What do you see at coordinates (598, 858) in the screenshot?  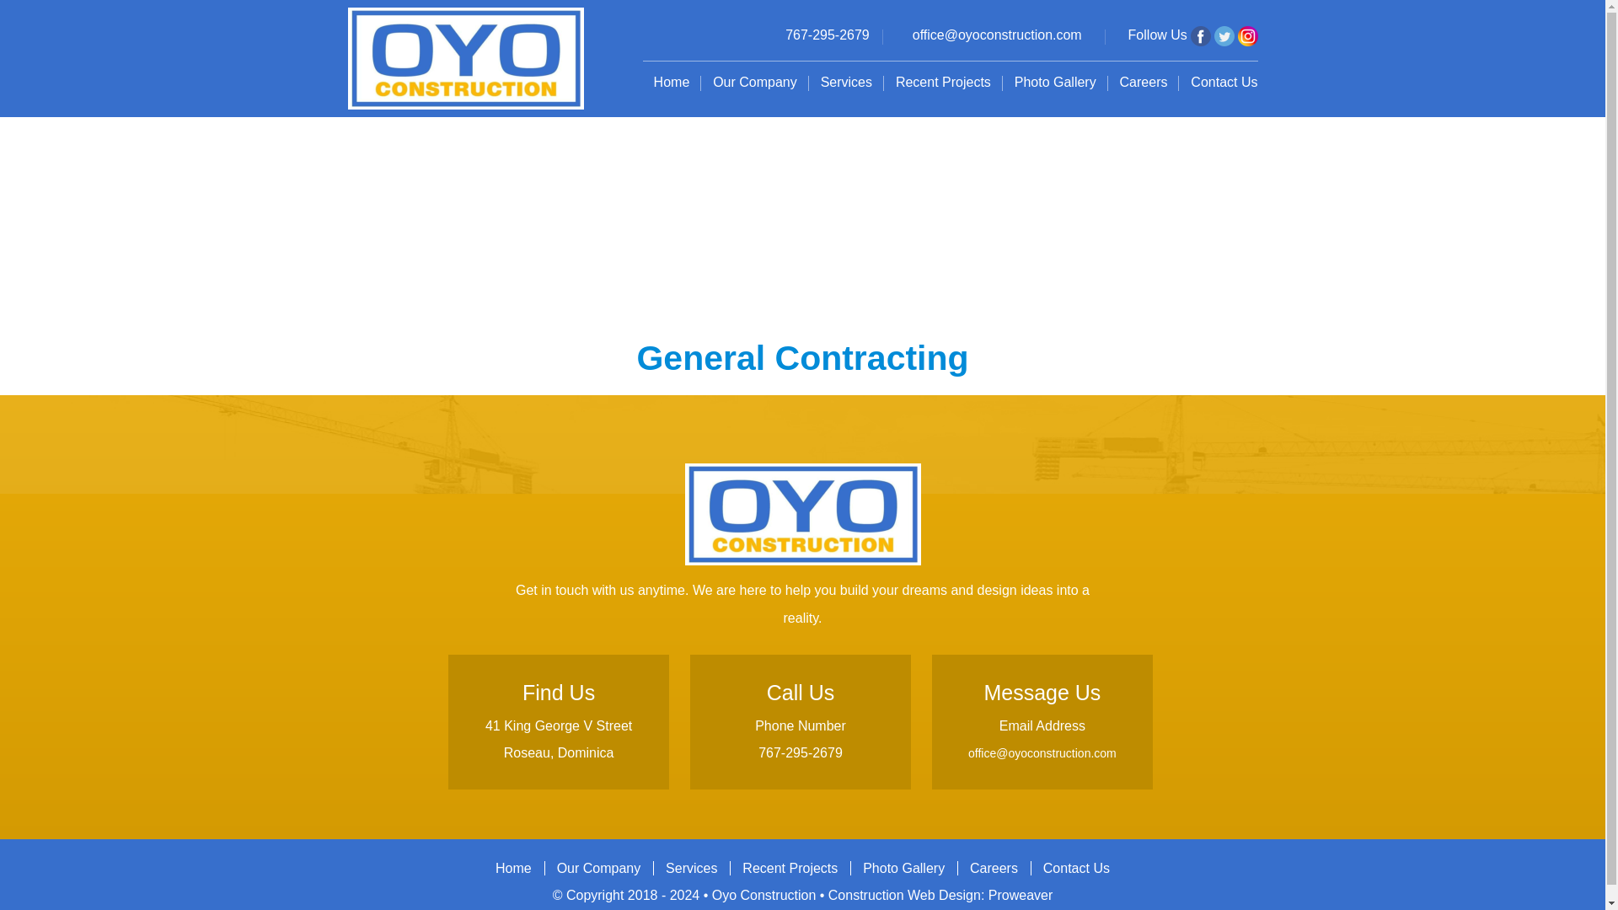 I see `Our Company` at bounding box center [598, 858].